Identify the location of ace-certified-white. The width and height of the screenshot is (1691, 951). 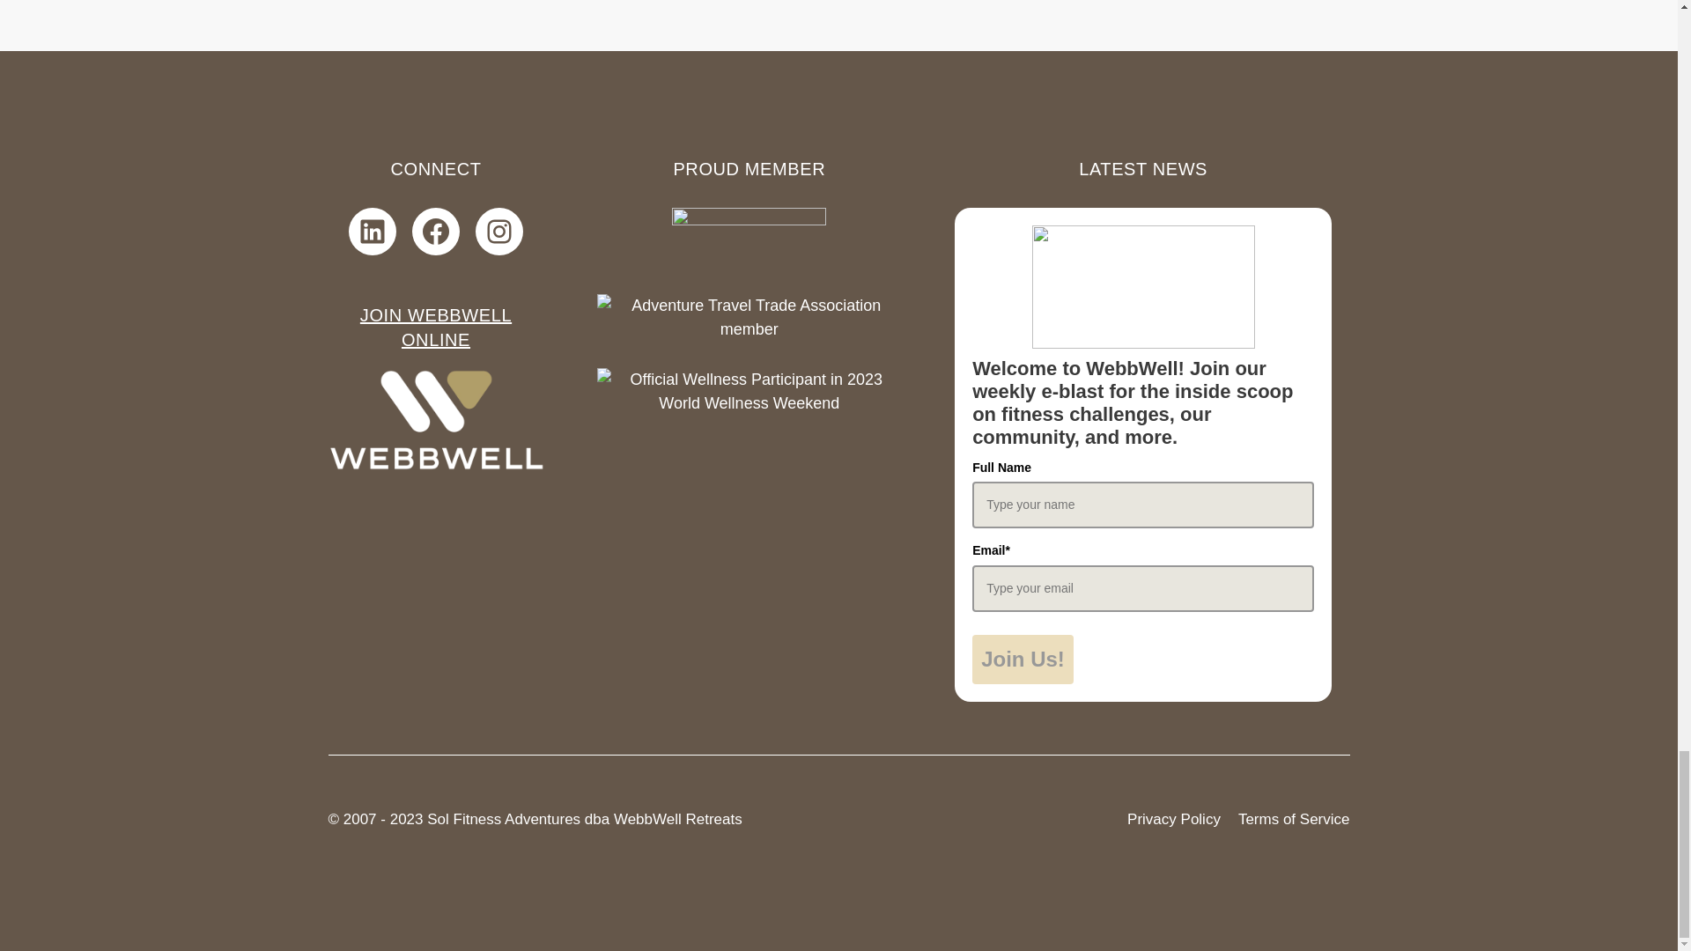
(749, 238).